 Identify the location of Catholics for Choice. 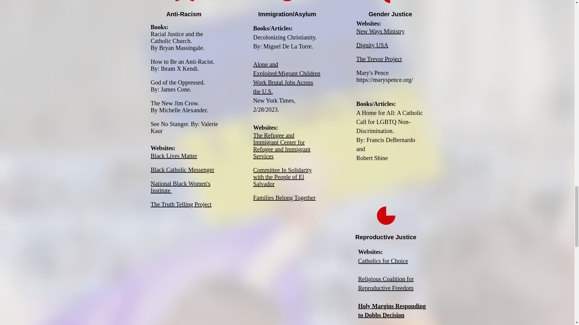
(383, 261).